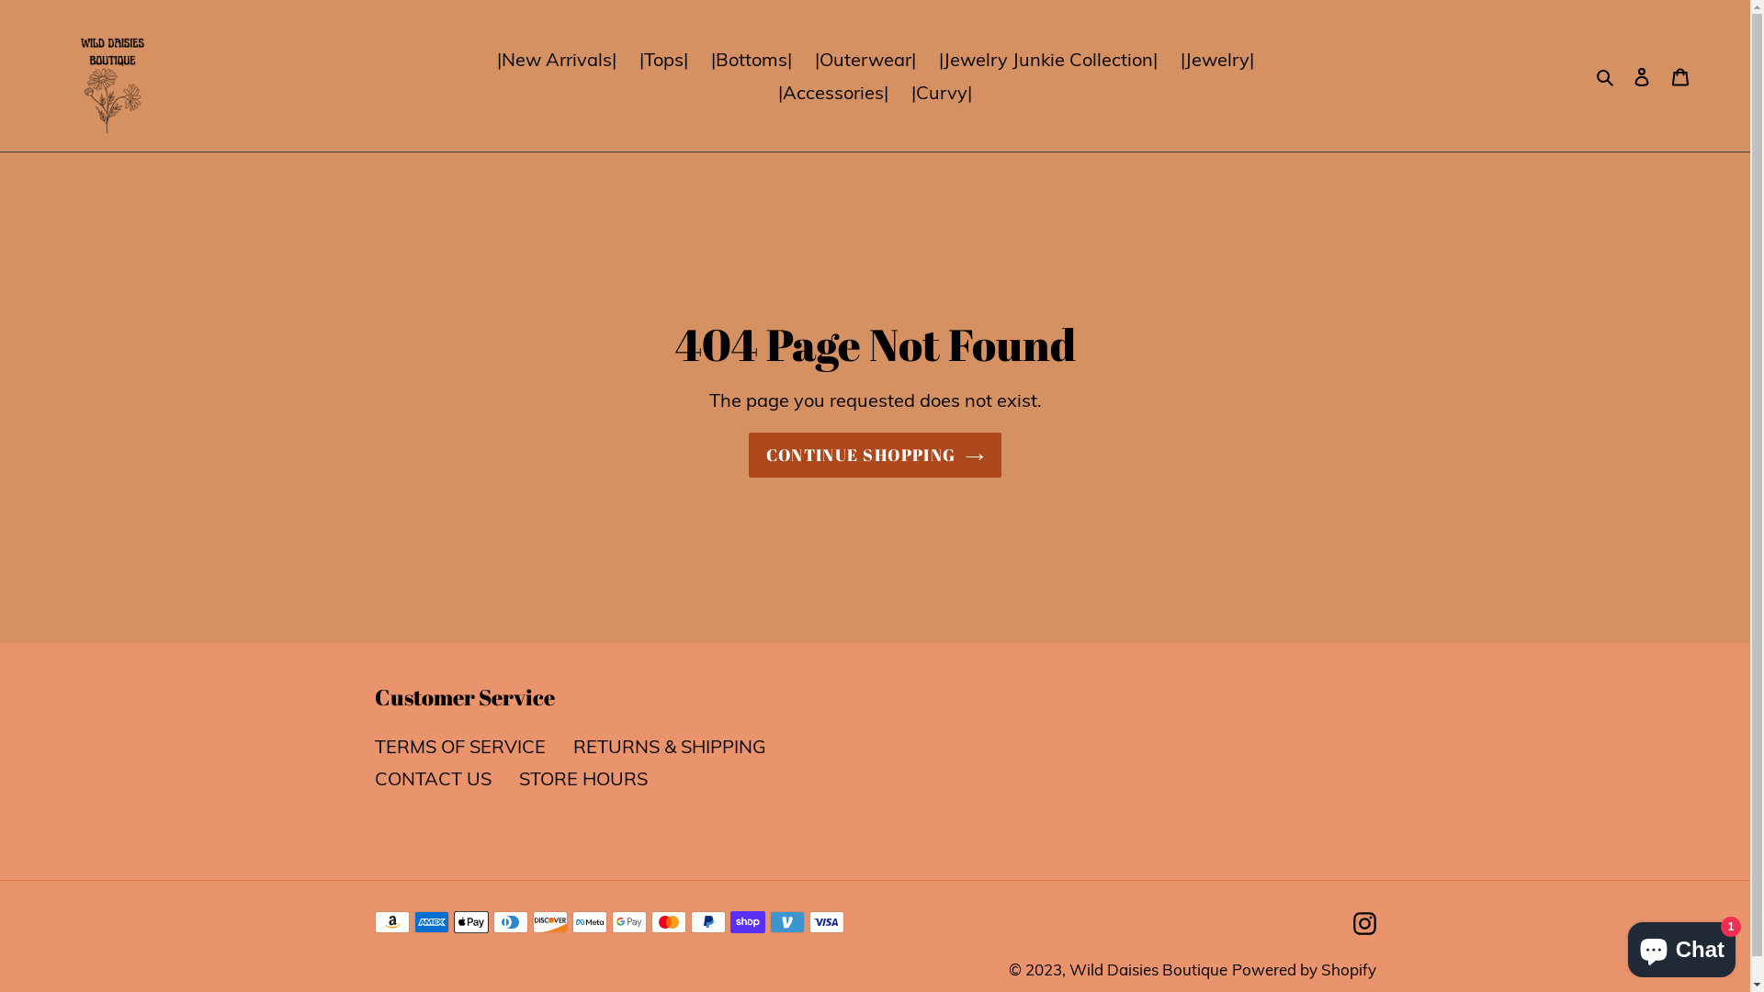 This screenshot has width=1764, height=992. What do you see at coordinates (1048, 59) in the screenshot?
I see `|Jewelry Junkie Collection|` at bounding box center [1048, 59].